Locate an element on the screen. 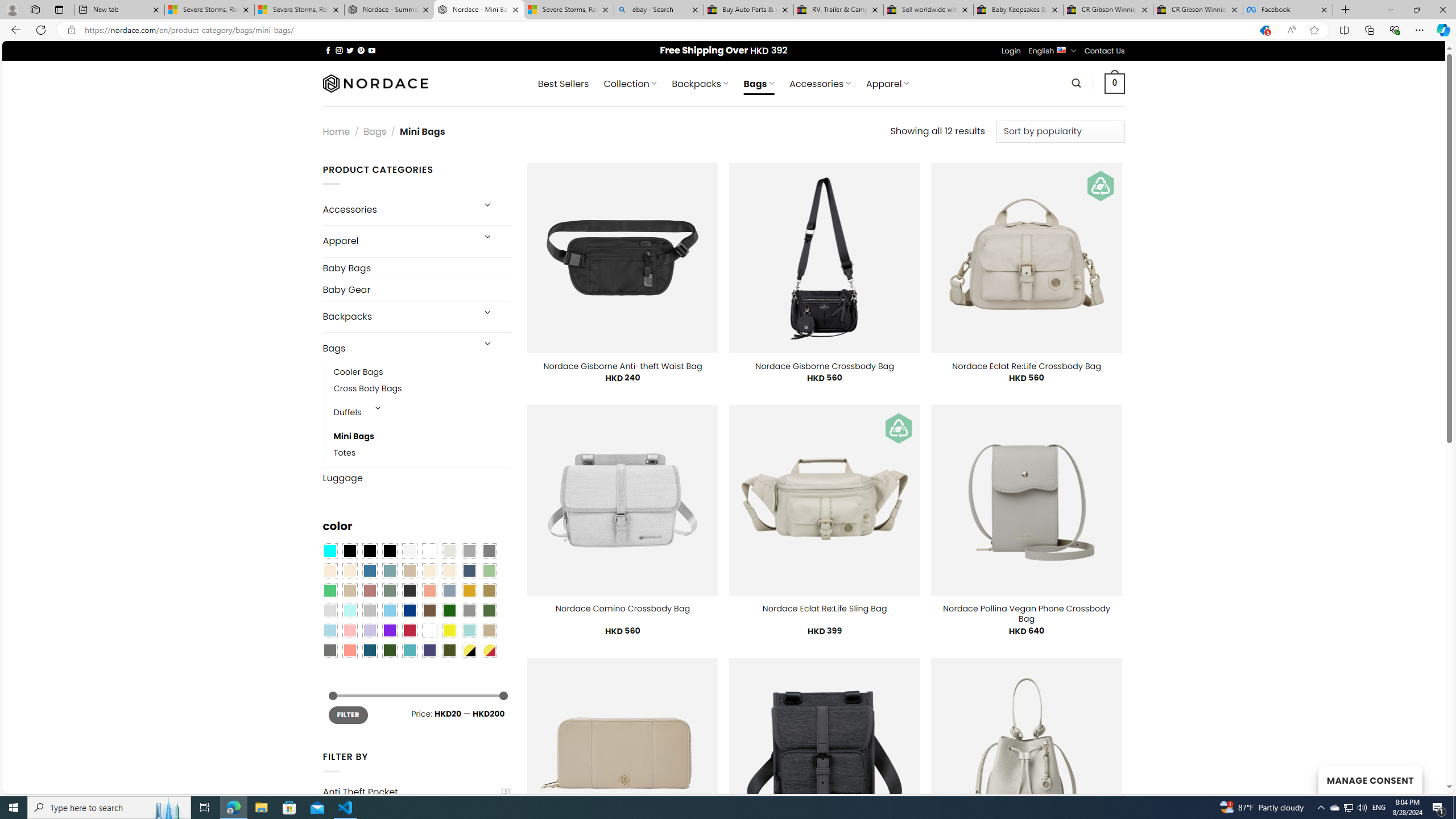  Black-Brown is located at coordinates (389, 551).